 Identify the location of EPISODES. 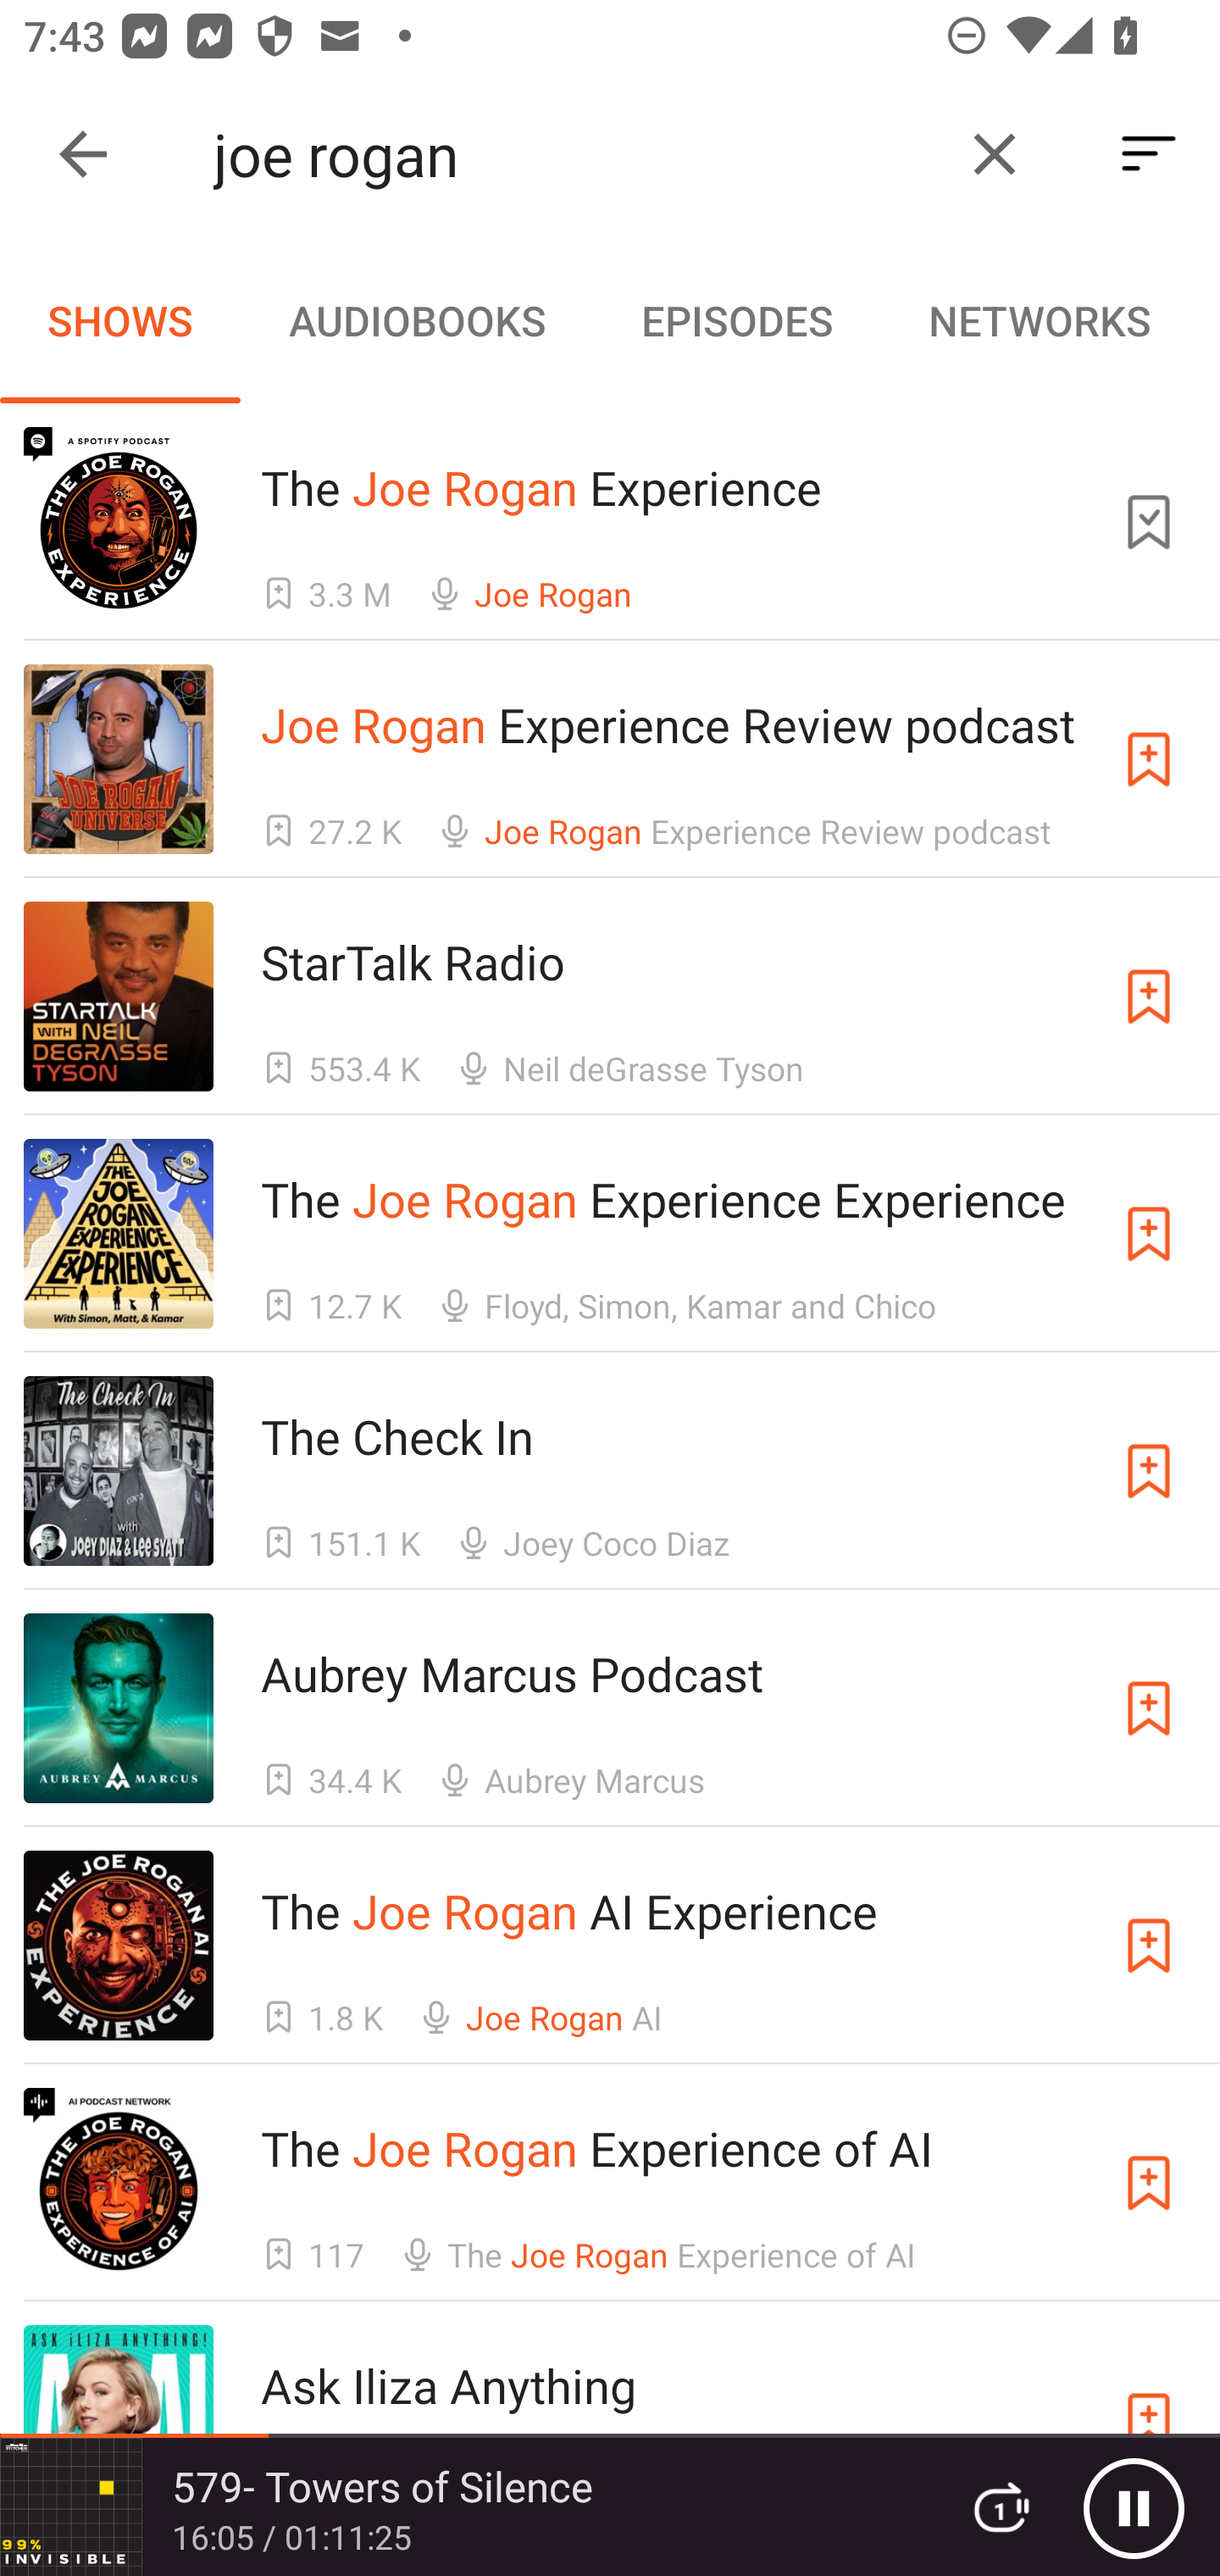
(736, 320).